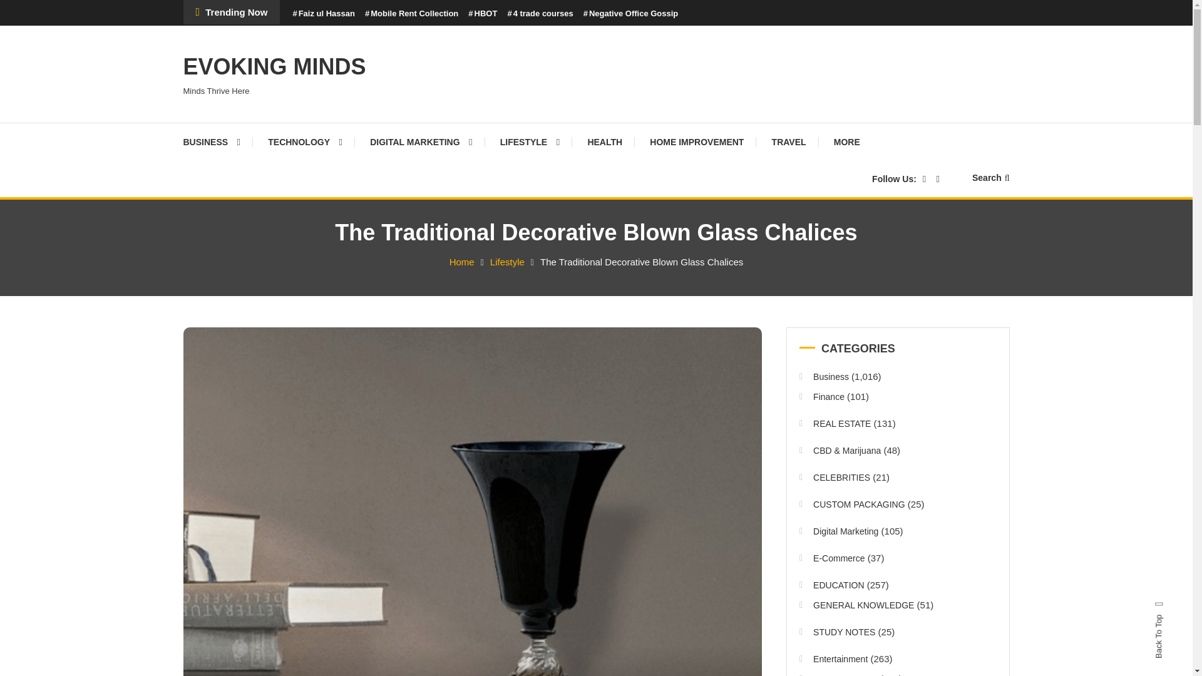 The width and height of the screenshot is (1202, 676). What do you see at coordinates (530, 141) in the screenshot?
I see `LIFESTYLE` at bounding box center [530, 141].